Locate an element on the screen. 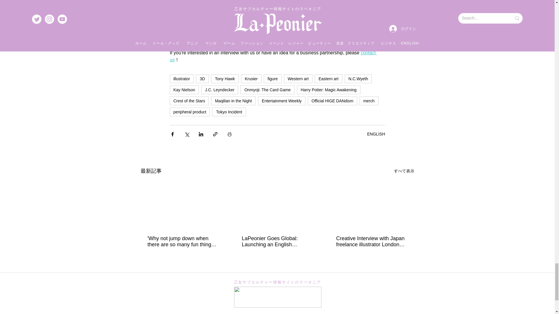 The width and height of the screenshot is (559, 314). N.C.Wyeth is located at coordinates (358, 78).